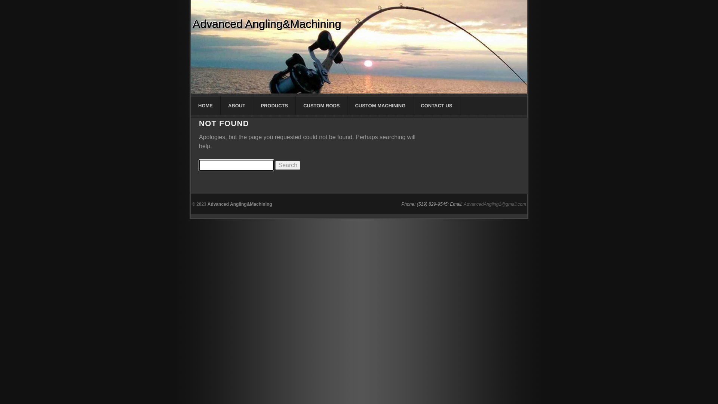  Describe the element at coordinates (437, 105) in the screenshot. I see `CONTACT US` at that location.